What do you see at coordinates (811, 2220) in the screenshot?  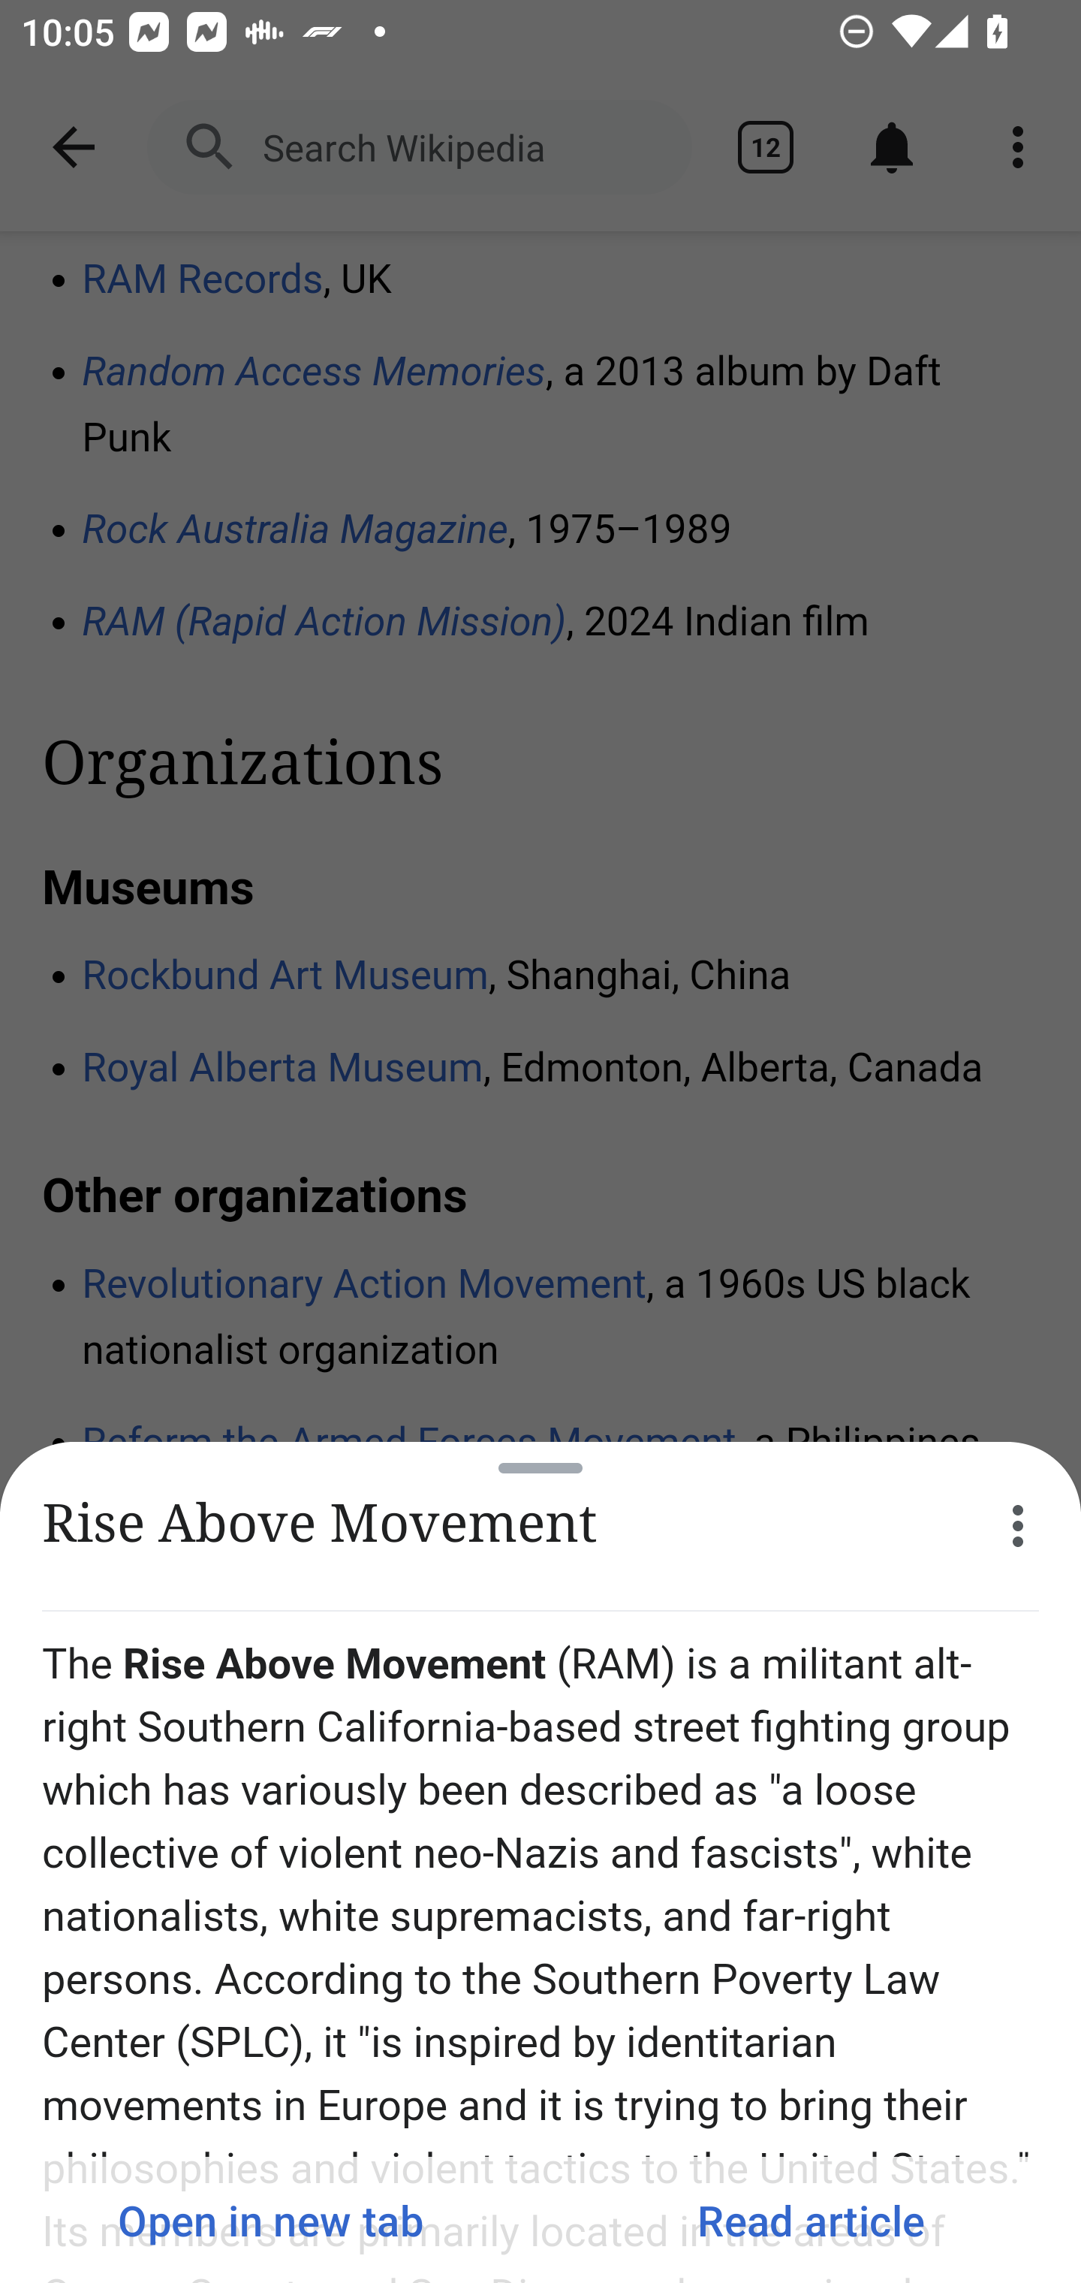 I see `Read article` at bounding box center [811, 2220].